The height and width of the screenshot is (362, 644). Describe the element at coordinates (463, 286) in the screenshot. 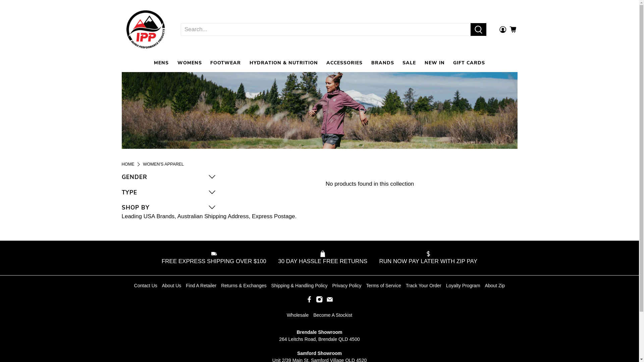

I see `Loyalty Program` at that location.